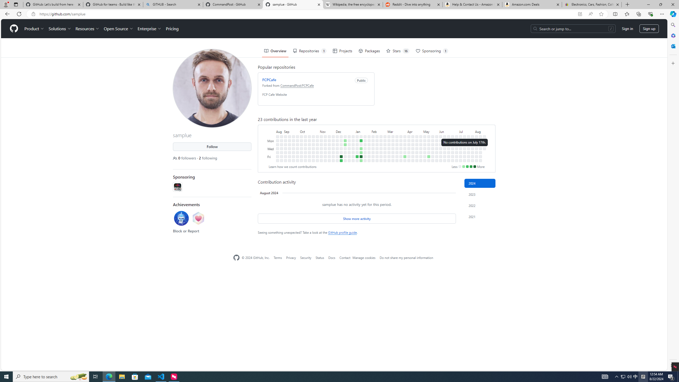  What do you see at coordinates (417, 141) in the screenshot?
I see `No contributions on April 22nd.` at bounding box center [417, 141].